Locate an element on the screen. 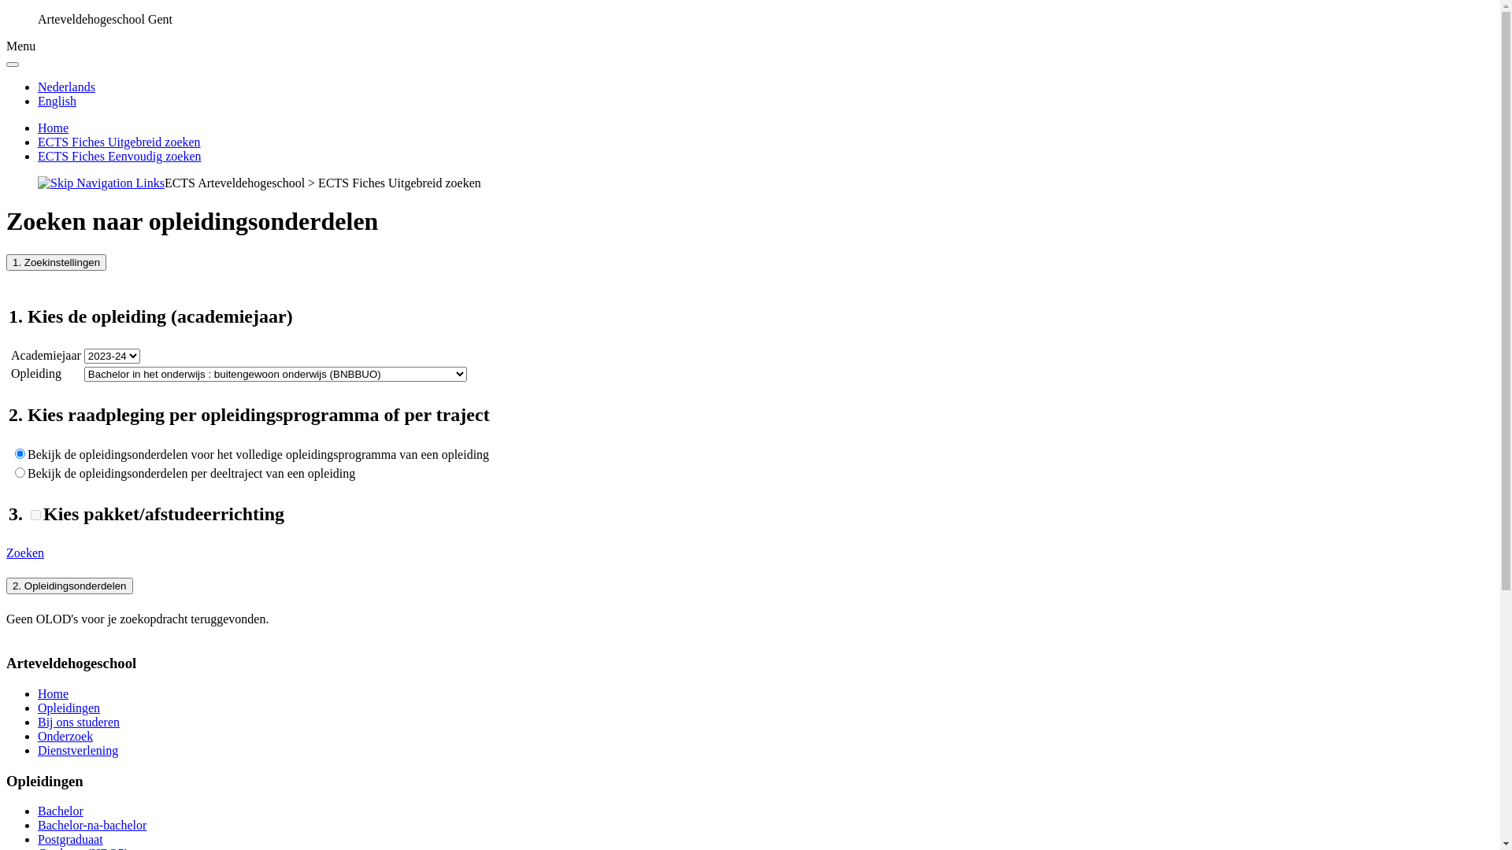  1 is located at coordinates (20, 472).